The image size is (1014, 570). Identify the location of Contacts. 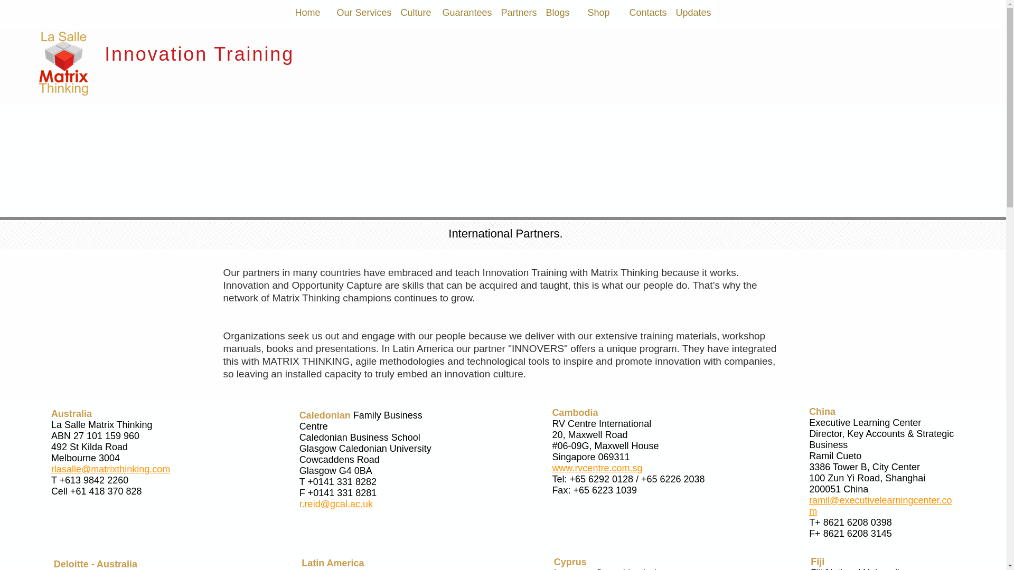
(649, 13).